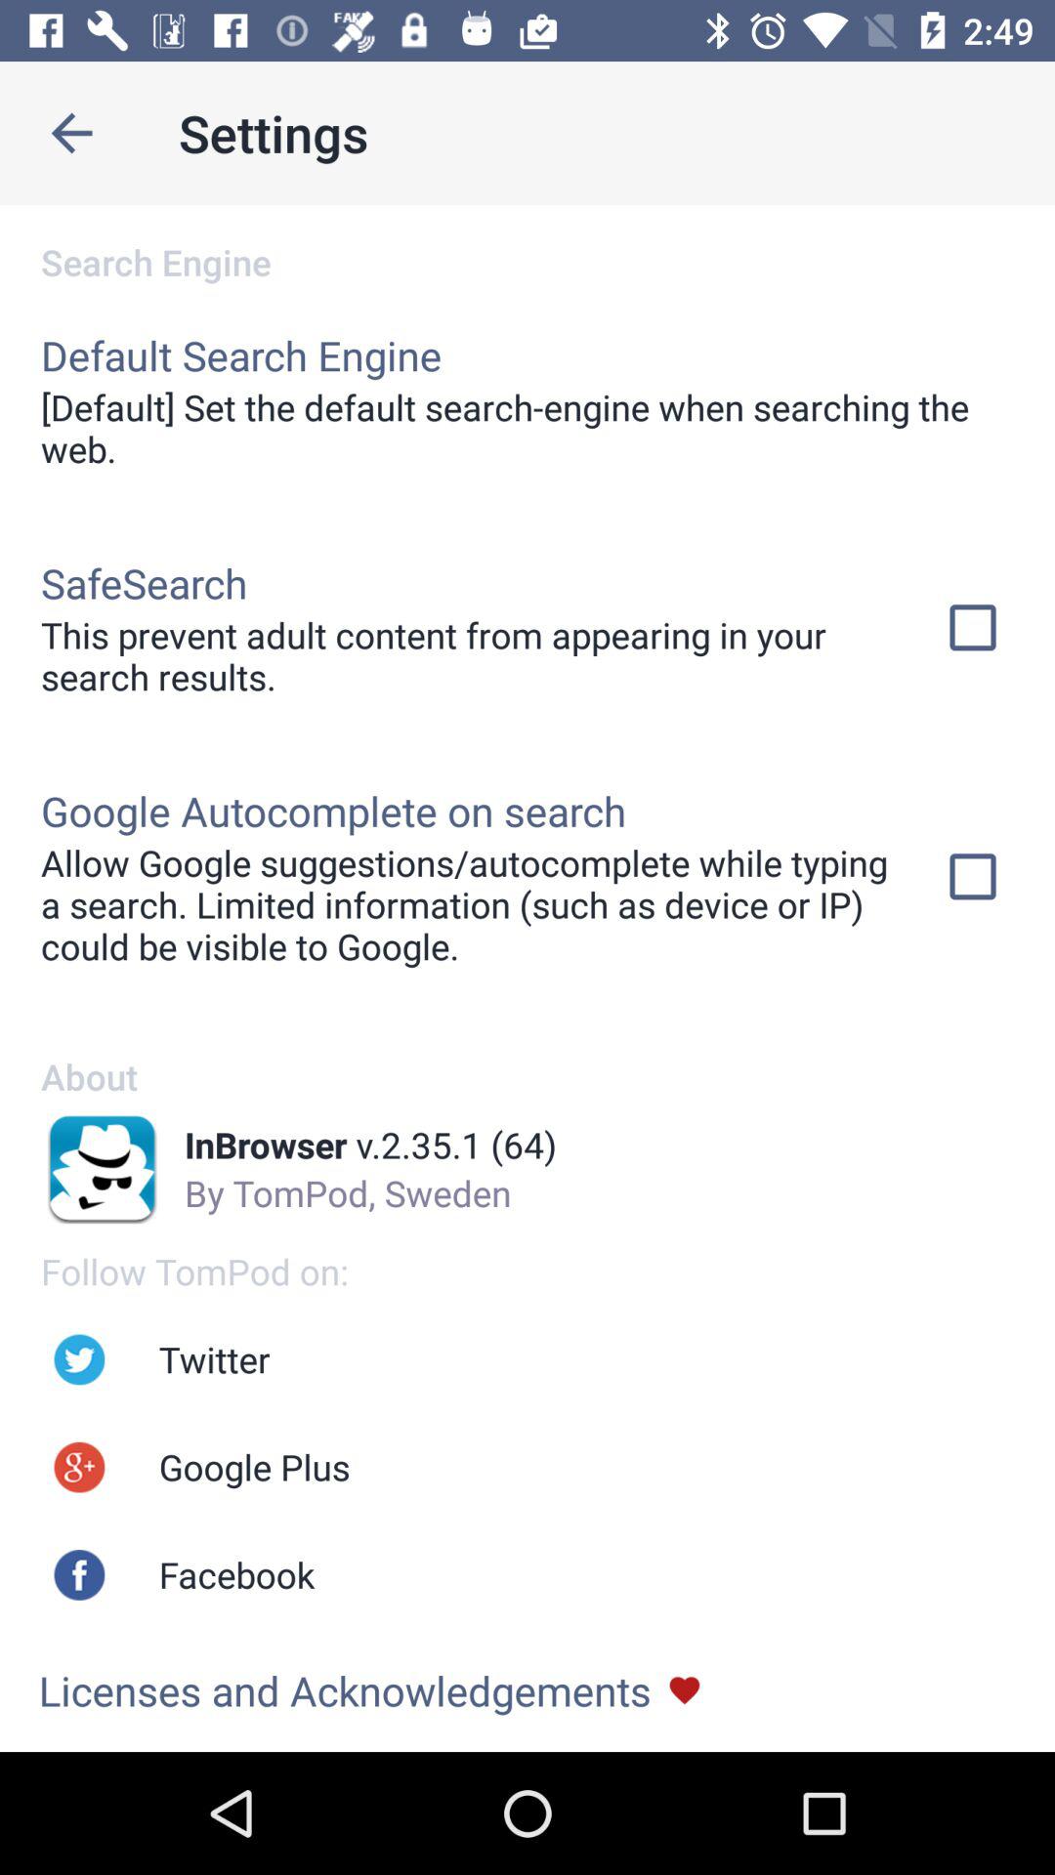 This screenshot has height=1875, width=1055. I want to click on turn on the app above the by tompod, sweden item, so click(370, 1145).